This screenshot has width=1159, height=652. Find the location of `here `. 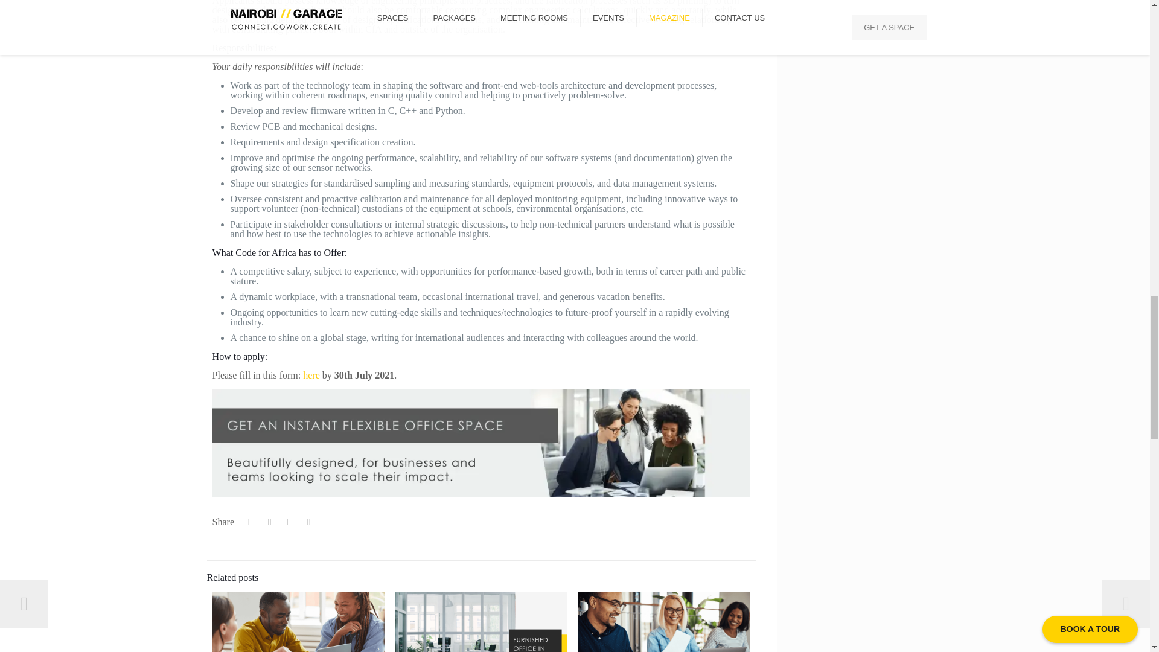

here  is located at coordinates (312, 375).